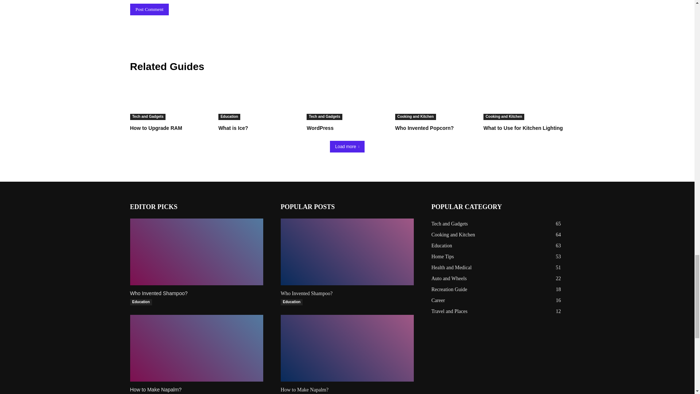 Image resolution: width=700 pixels, height=394 pixels. Describe the element at coordinates (149, 9) in the screenshot. I see `Post Comment` at that location.